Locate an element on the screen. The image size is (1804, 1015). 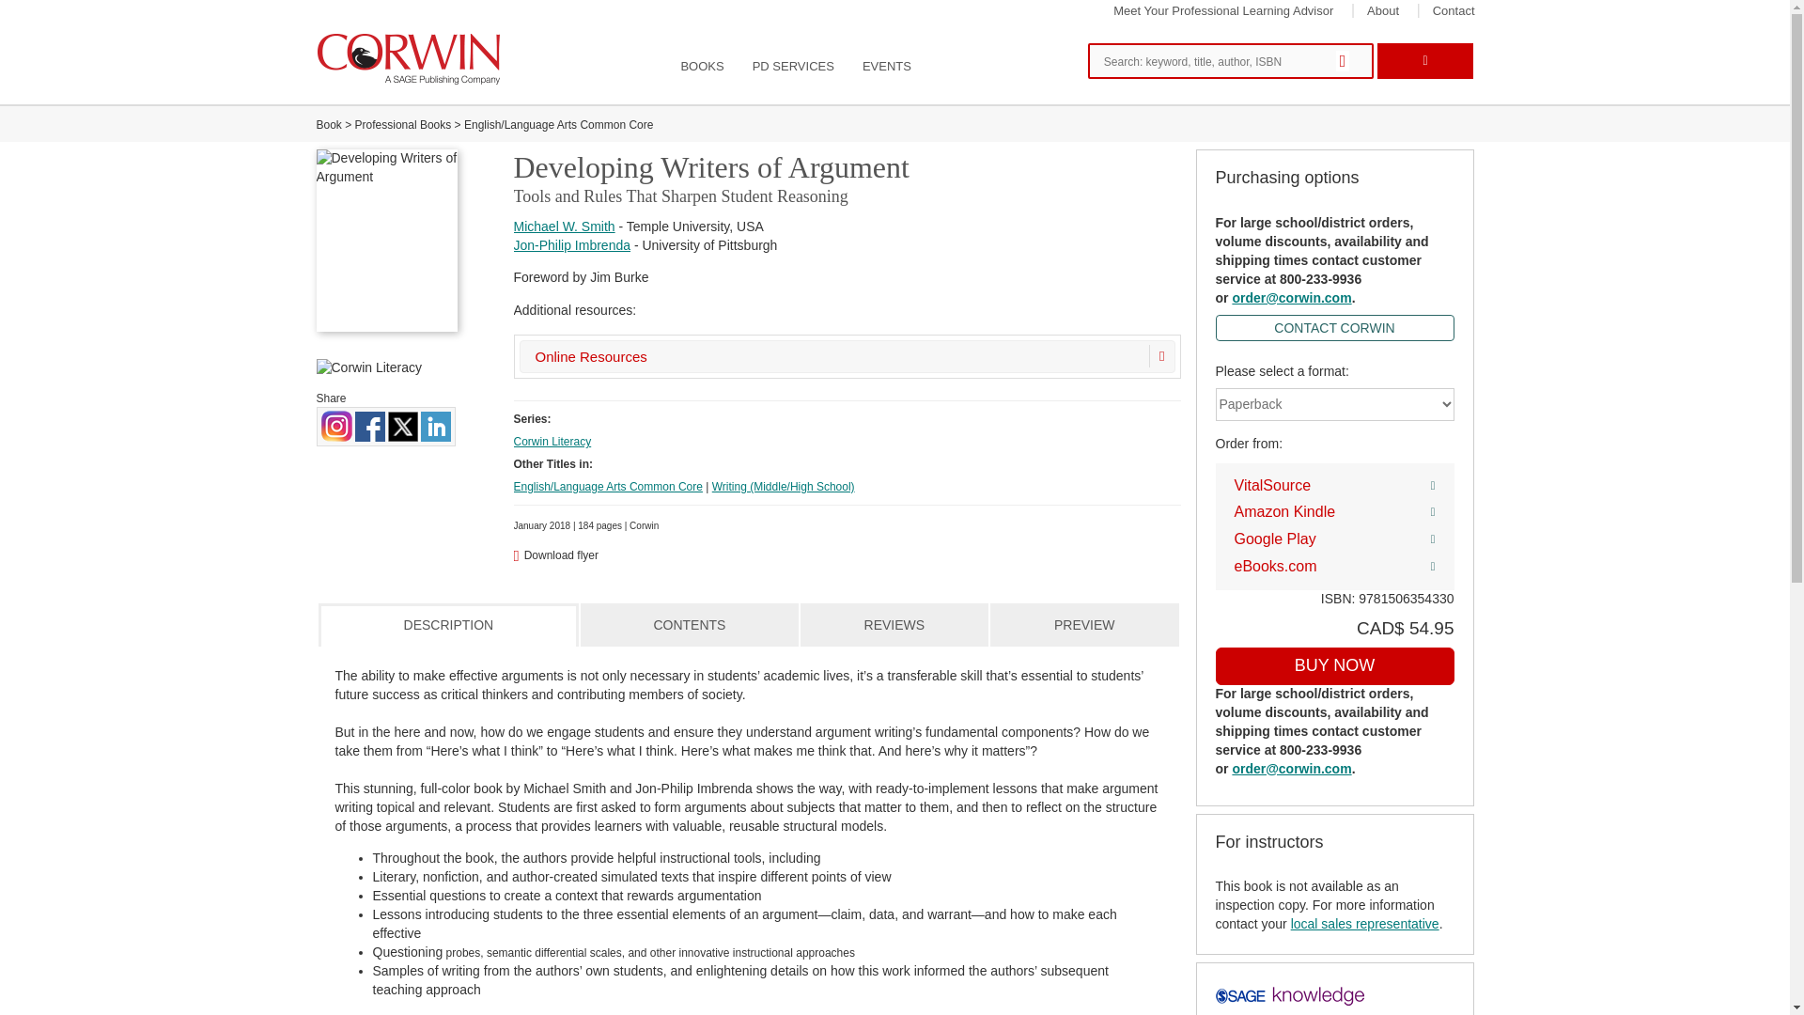
Buy now is located at coordinates (1334, 666).